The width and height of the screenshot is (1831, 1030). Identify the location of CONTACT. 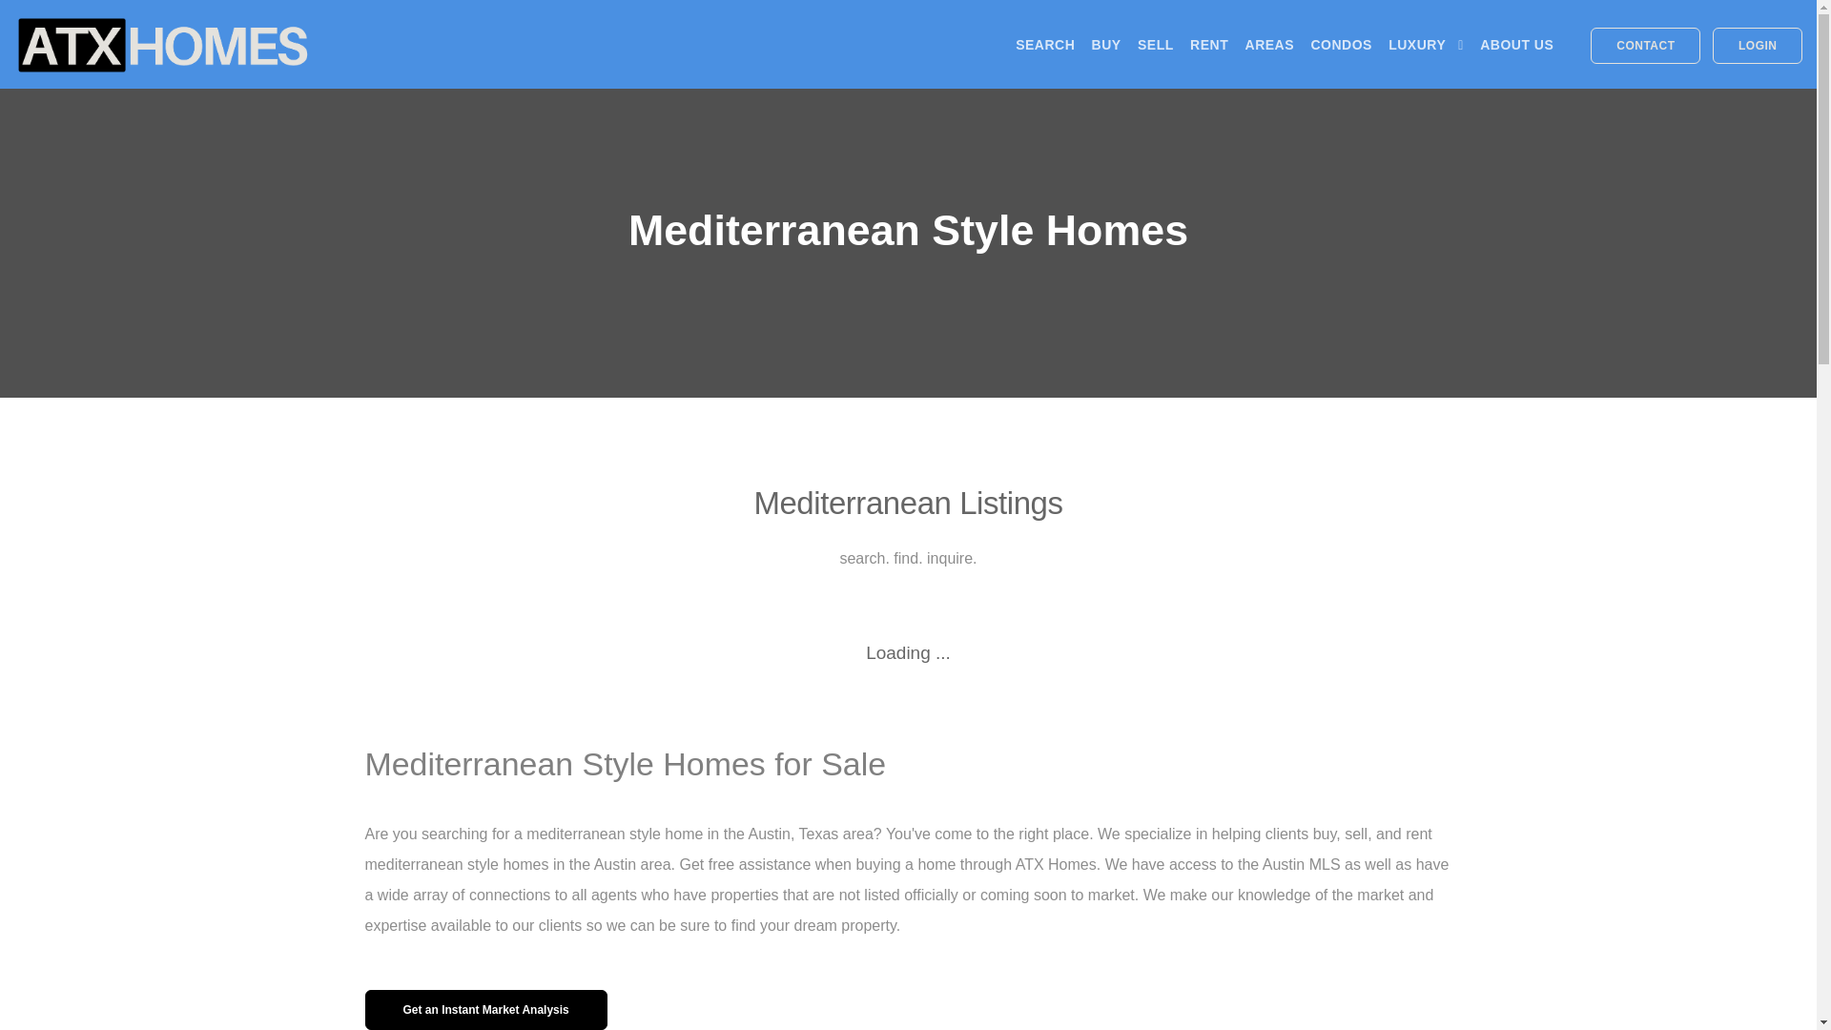
(1646, 46).